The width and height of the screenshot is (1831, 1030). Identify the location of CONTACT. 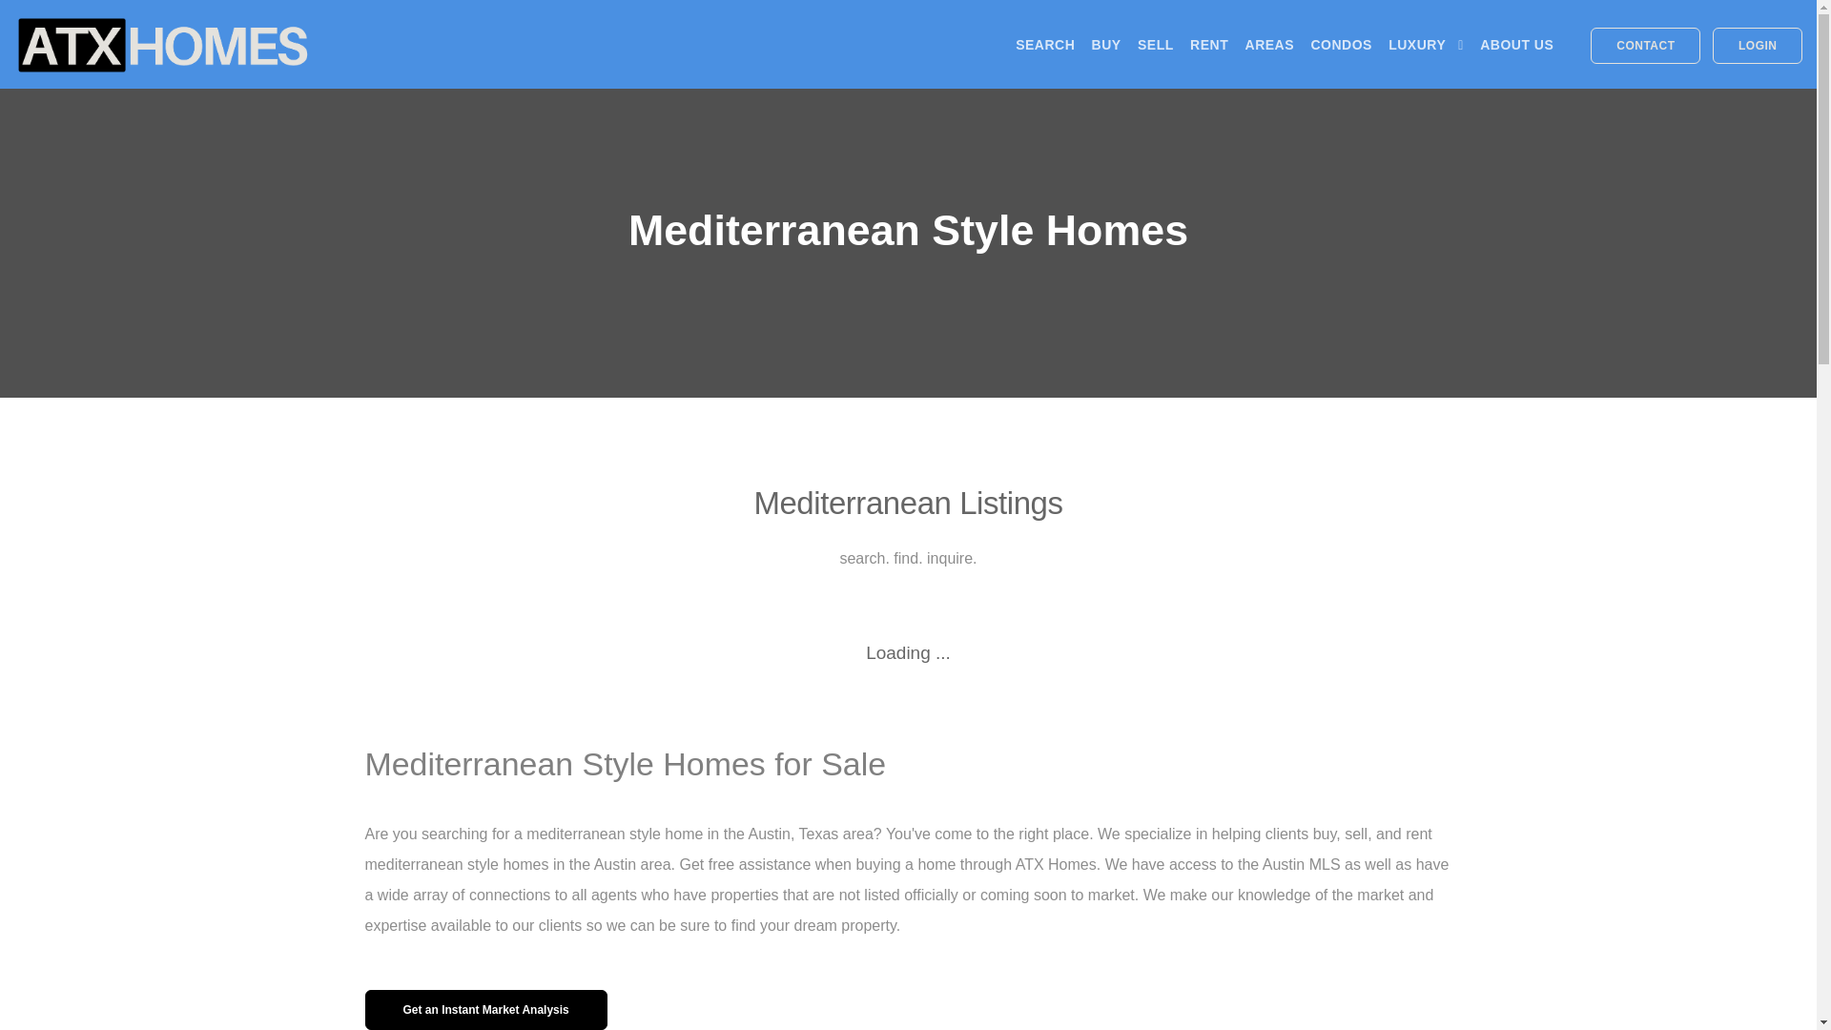
(1646, 46).